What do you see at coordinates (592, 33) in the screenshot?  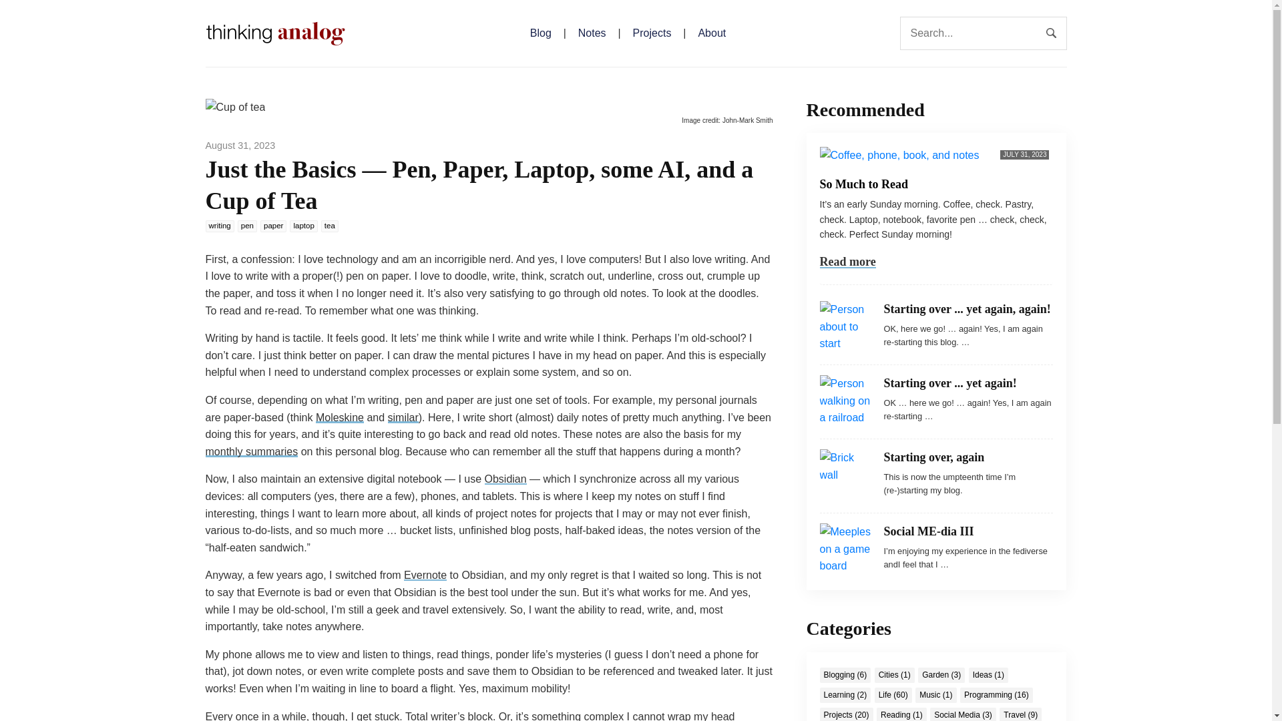 I see `Notes` at bounding box center [592, 33].